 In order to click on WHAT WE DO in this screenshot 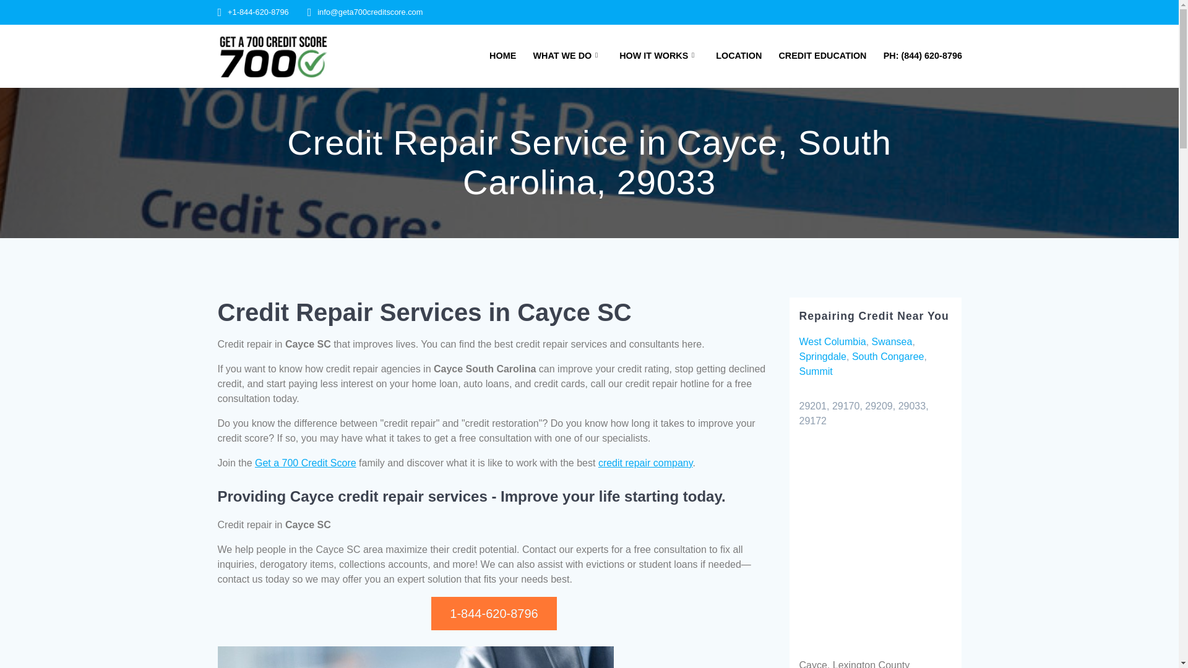, I will do `click(567, 56)`.